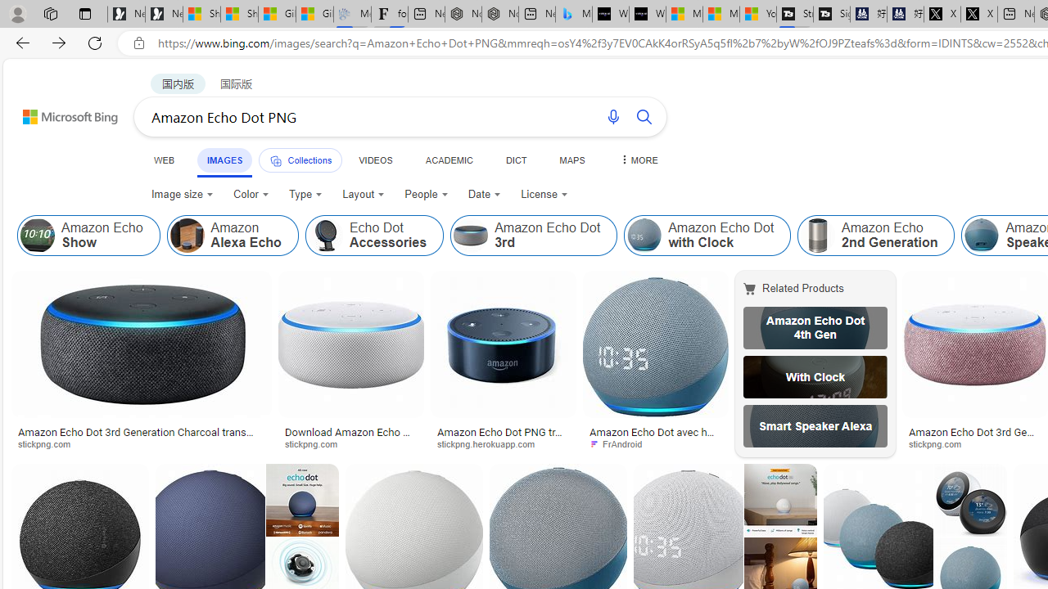  What do you see at coordinates (88, 236) in the screenshot?
I see `Amazon Echo Show` at bounding box center [88, 236].